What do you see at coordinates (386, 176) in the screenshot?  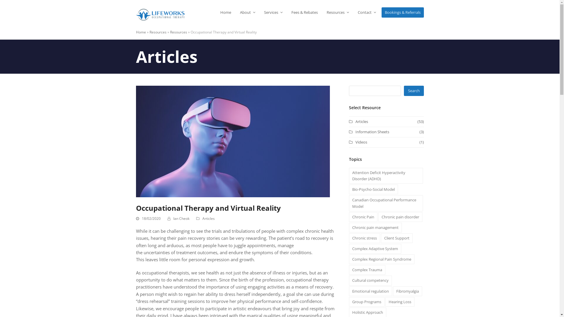 I see `Attention Deficit Hyperactivity Disorder (ADHD)` at bounding box center [386, 176].